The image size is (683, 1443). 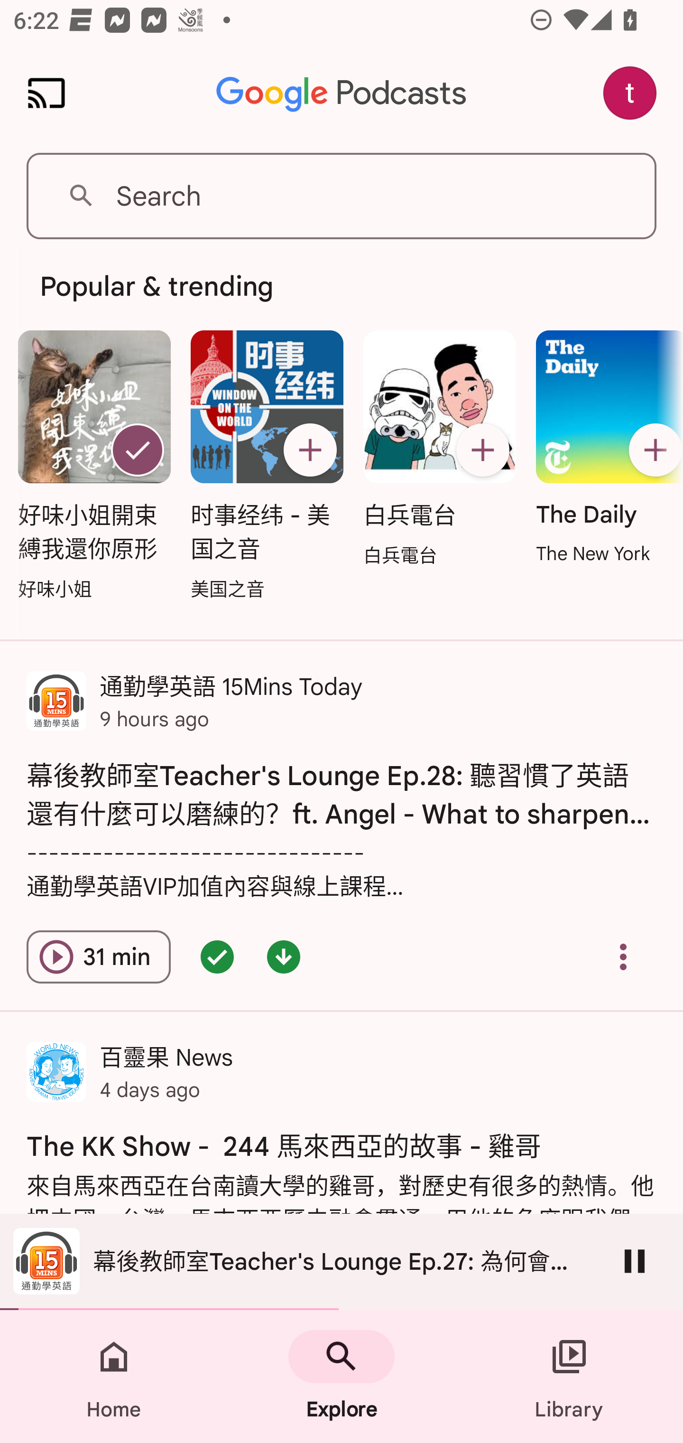 I want to click on Episode queued - double tap for options, so click(x=217, y=957).